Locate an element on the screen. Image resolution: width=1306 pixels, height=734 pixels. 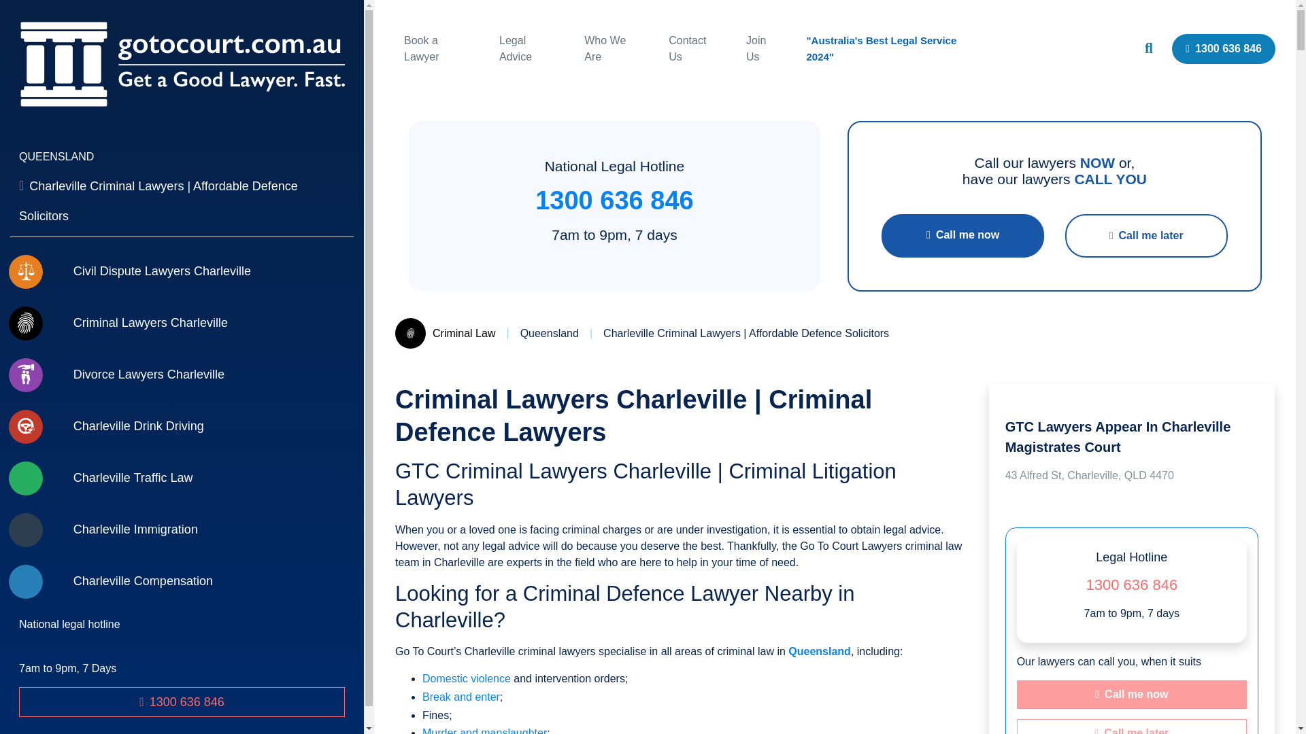
traffic-law is located at coordinates (182, 478).